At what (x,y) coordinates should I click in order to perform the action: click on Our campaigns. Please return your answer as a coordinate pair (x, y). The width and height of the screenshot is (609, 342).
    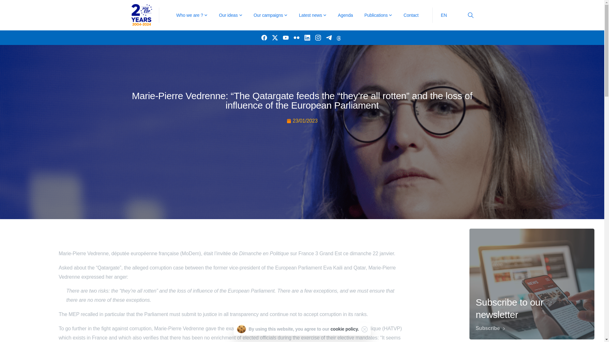
    Looking at the image, I should click on (271, 15).